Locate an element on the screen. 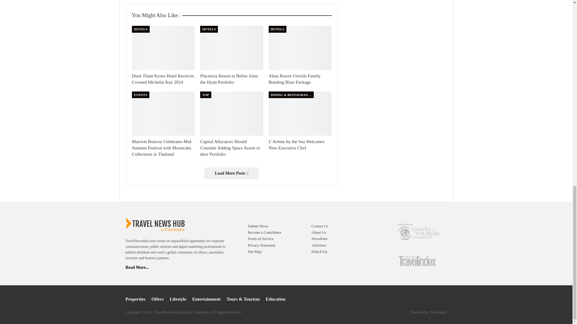  Dusit Thani Kyoto Hotel Receives Coveted Michelin Key 2024 is located at coordinates (163, 79).